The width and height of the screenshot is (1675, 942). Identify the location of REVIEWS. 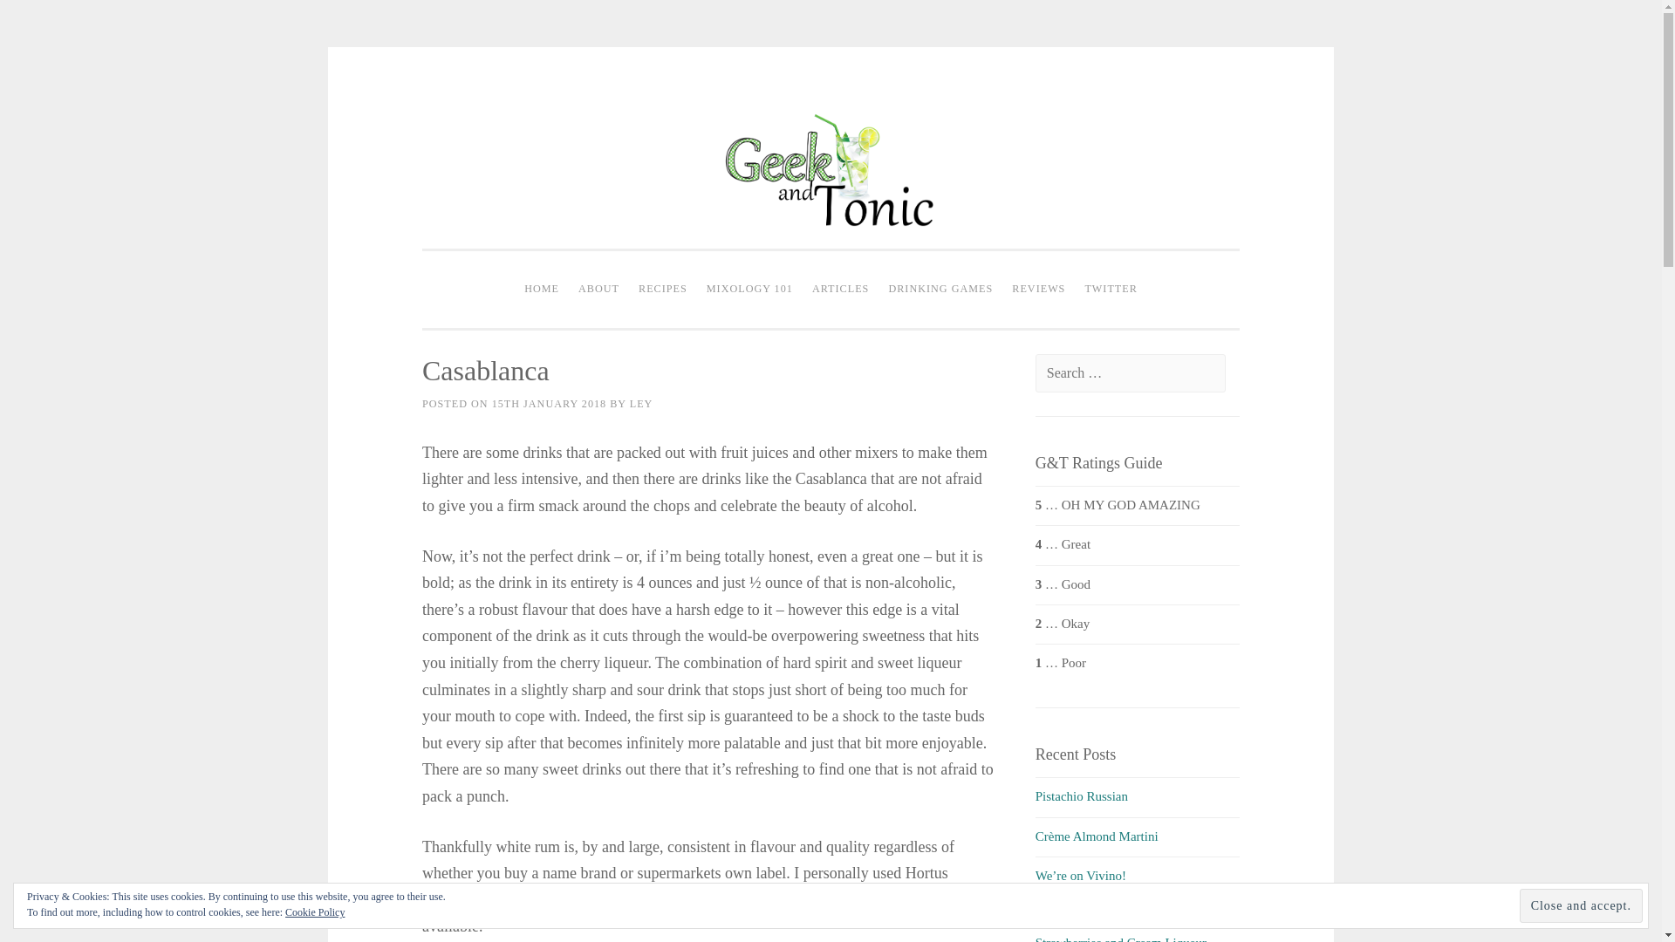
(1038, 290).